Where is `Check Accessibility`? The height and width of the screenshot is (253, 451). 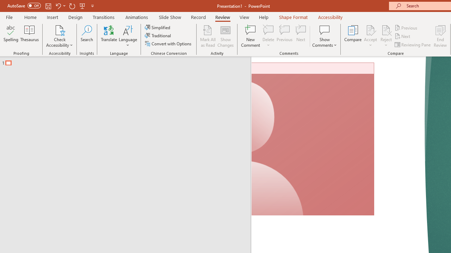 Check Accessibility is located at coordinates (60, 30).